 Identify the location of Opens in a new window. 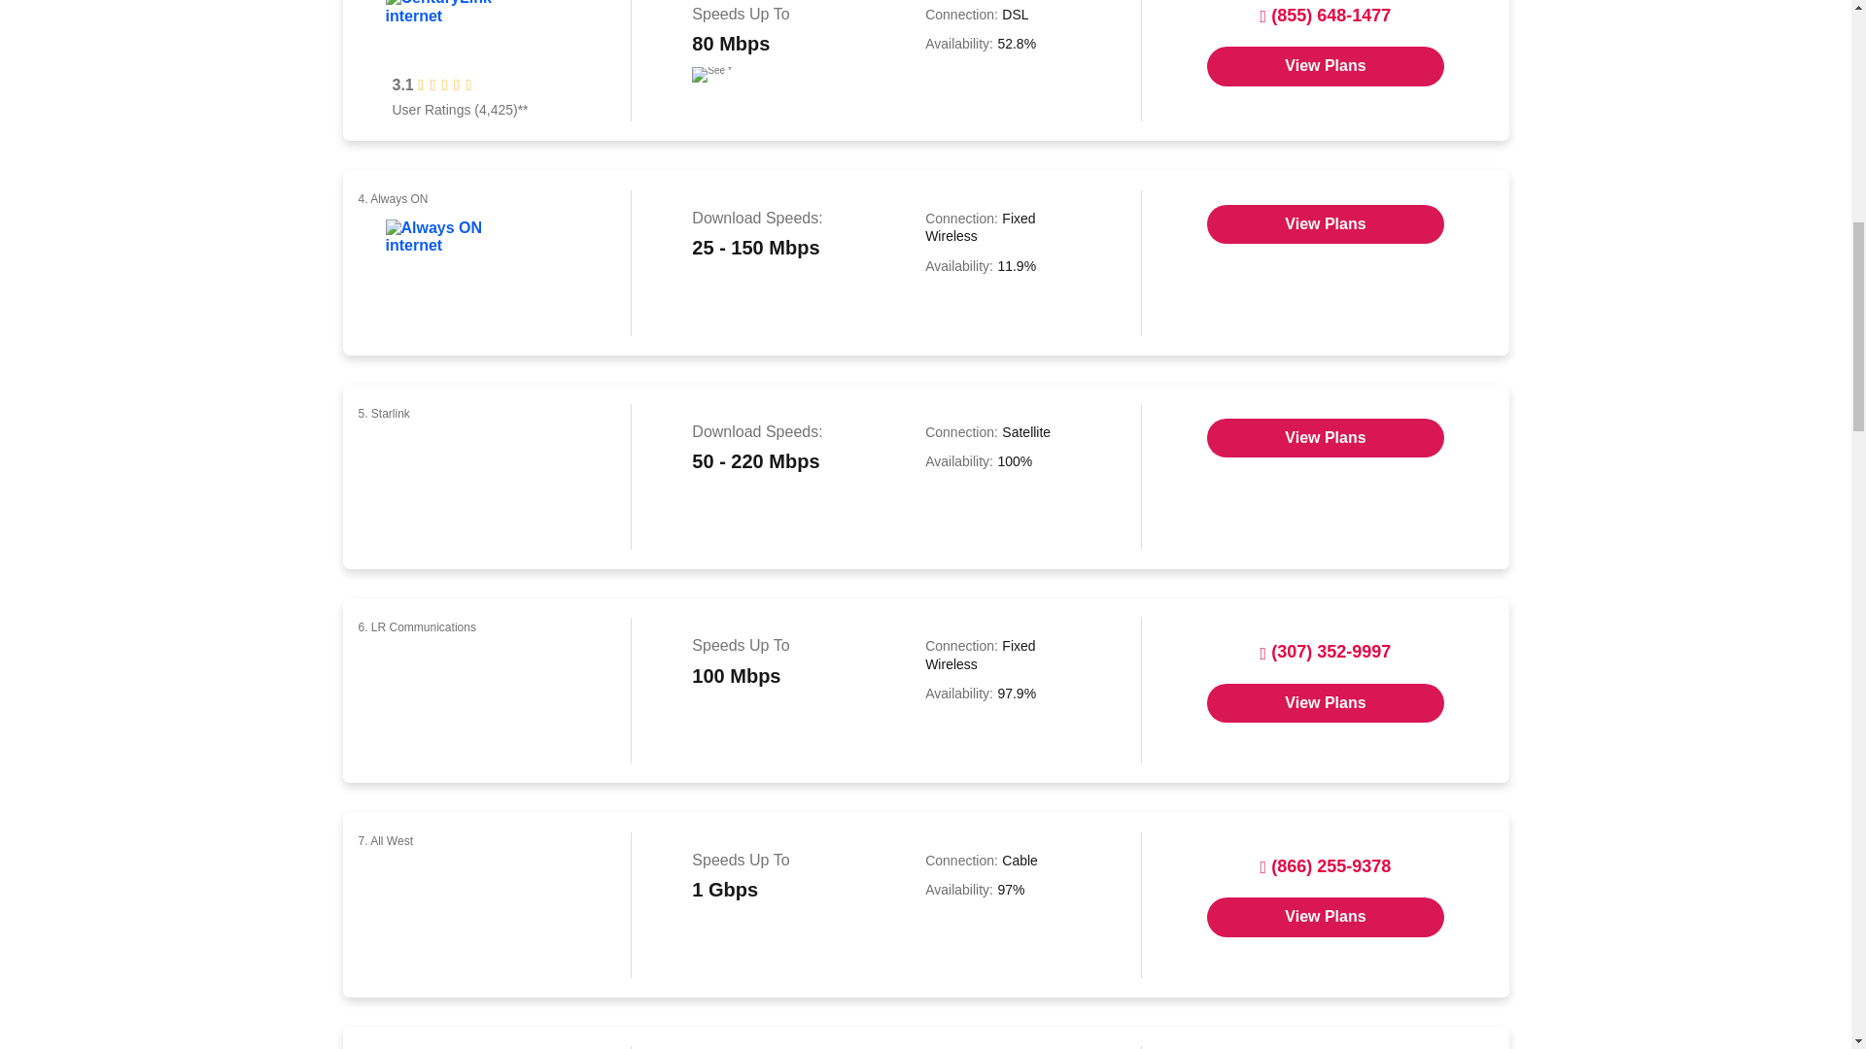
(1326, 437).